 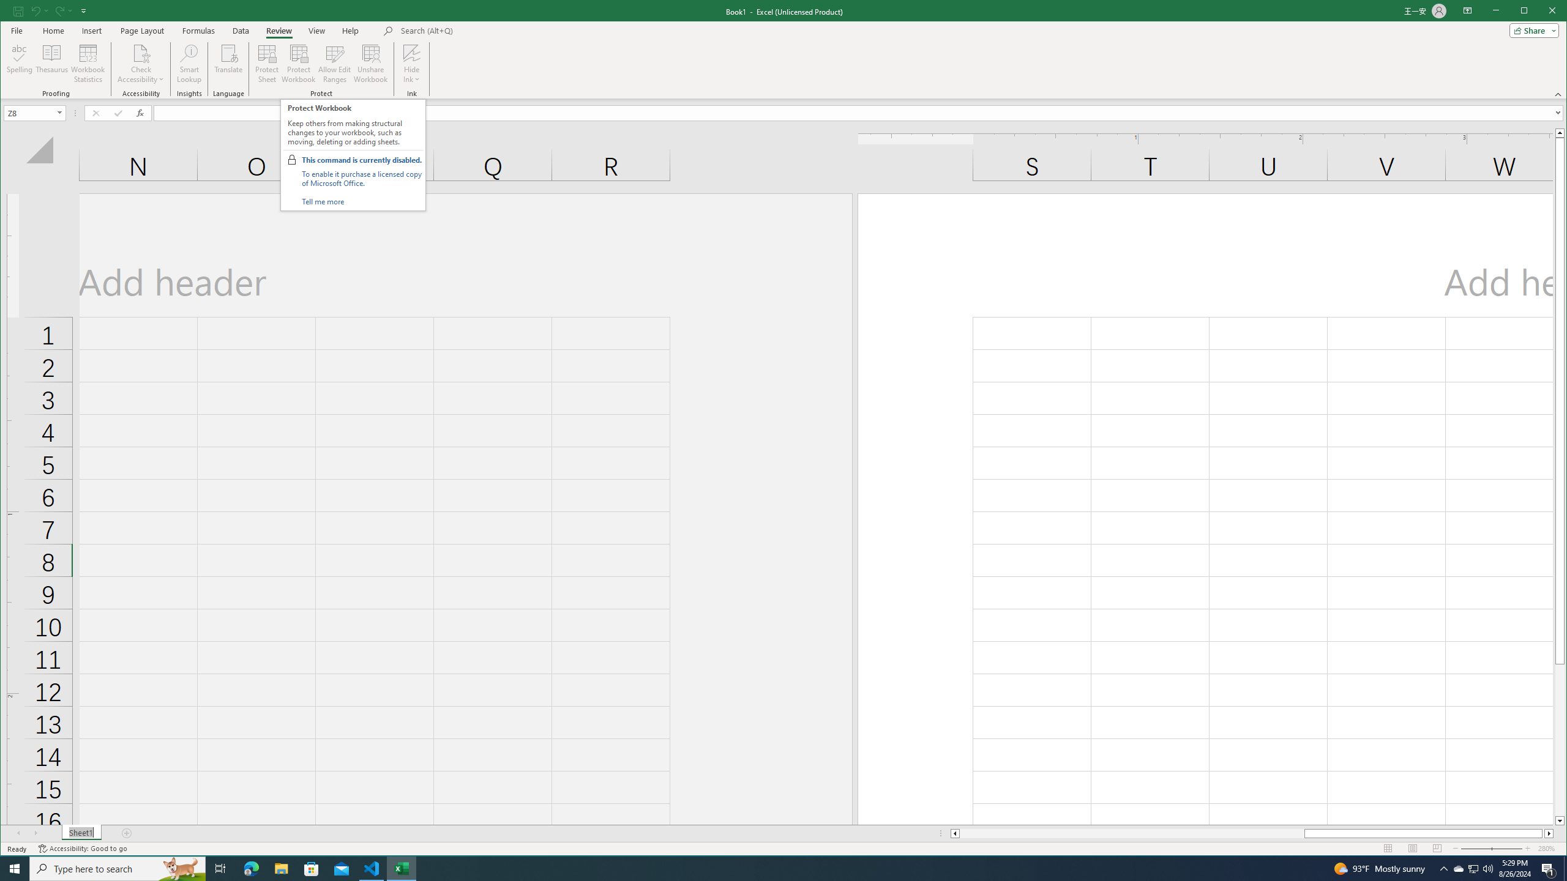 What do you see at coordinates (1252, 833) in the screenshot?
I see `Class: NetUIScrollBar` at bounding box center [1252, 833].